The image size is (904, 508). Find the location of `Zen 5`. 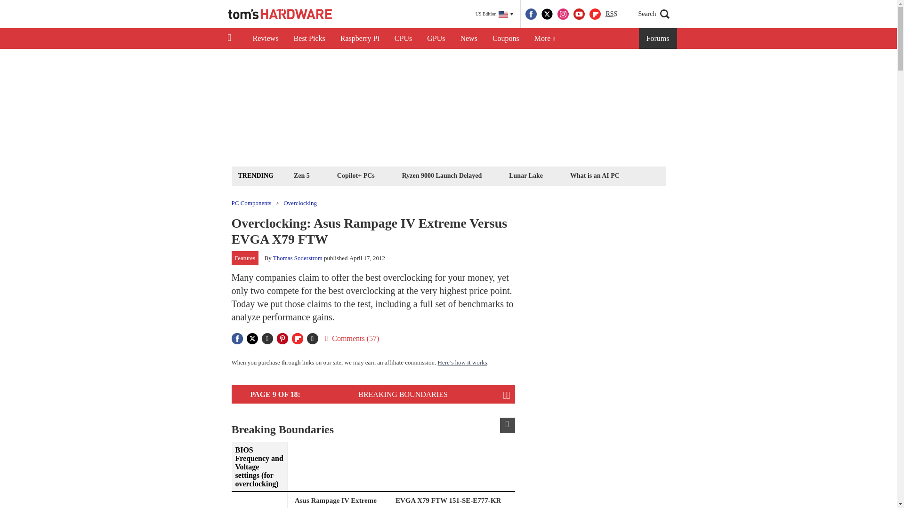

Zen 5 is located at coordinates (301, 175).